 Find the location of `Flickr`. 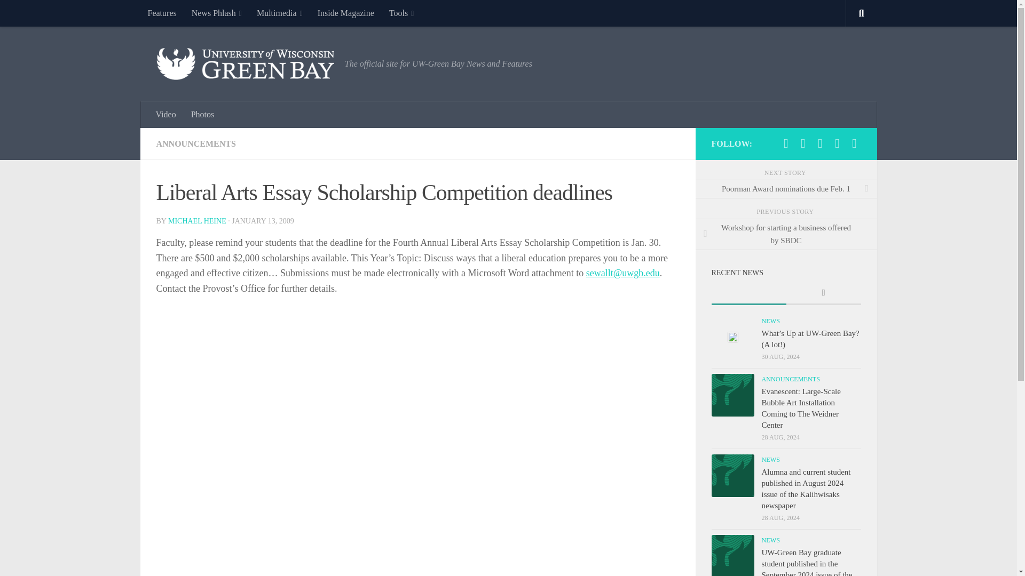

Flickr is located at coordinates (820, 143).